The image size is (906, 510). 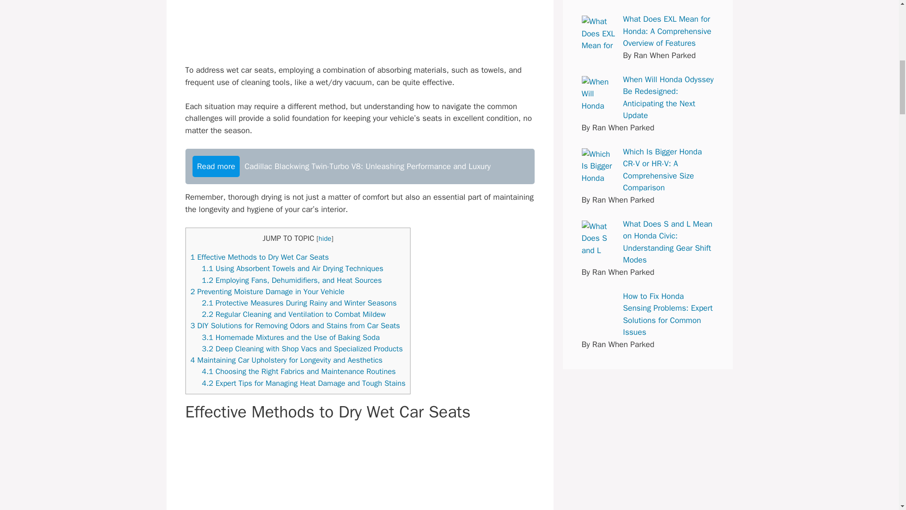 I want to click on 1.1 Using Absorbent Towels and Air Drying Techniques, so click(x=293, y=268).